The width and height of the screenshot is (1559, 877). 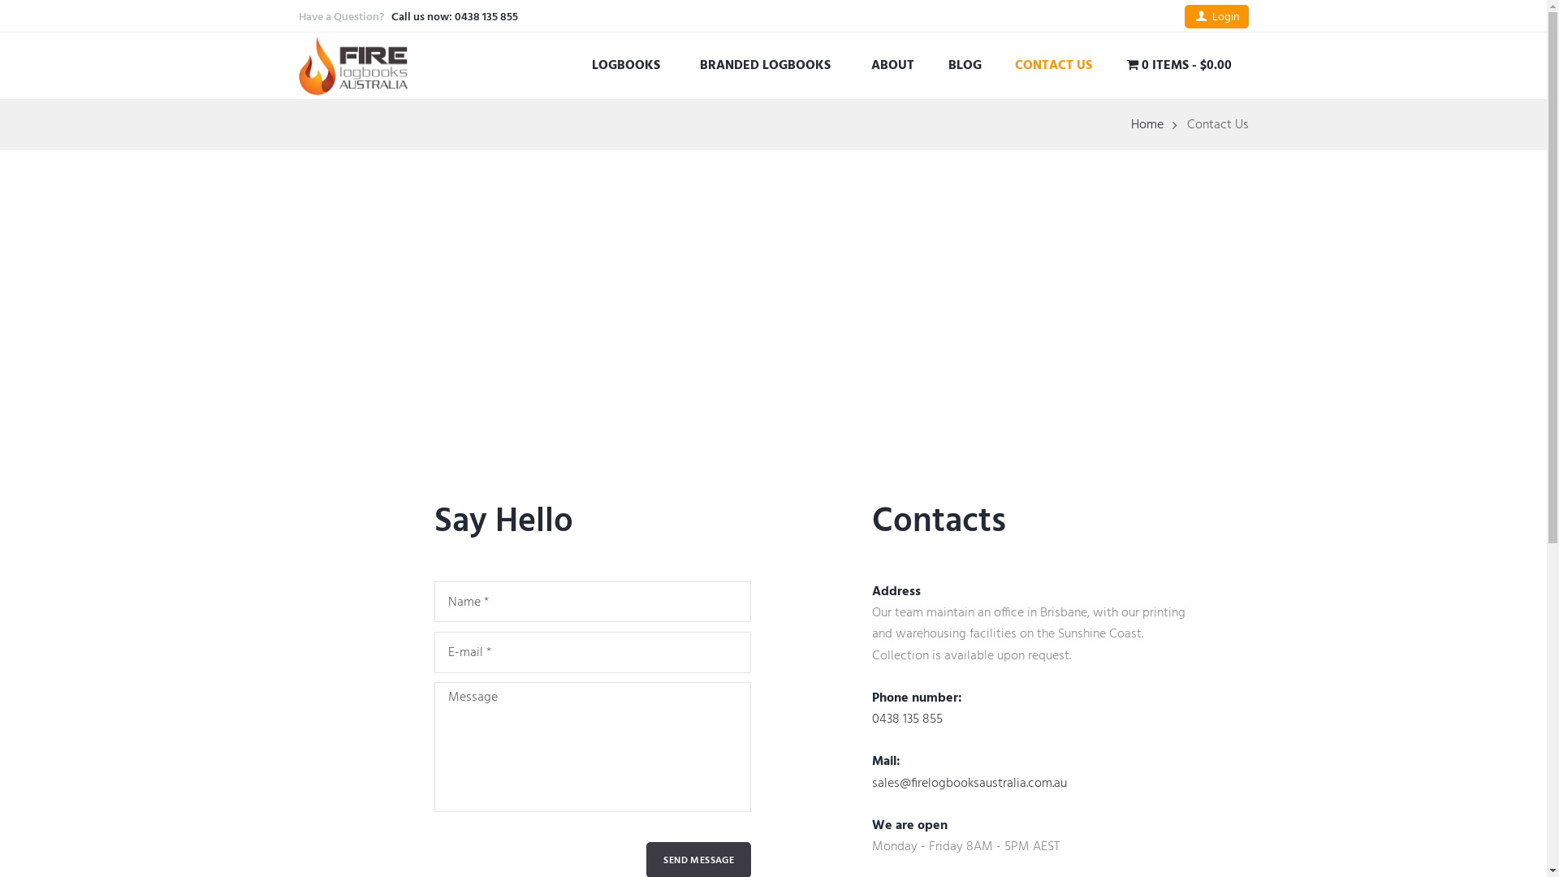 I want to click on 0 ITEMS$0.00, so click(x=1179, y=66).